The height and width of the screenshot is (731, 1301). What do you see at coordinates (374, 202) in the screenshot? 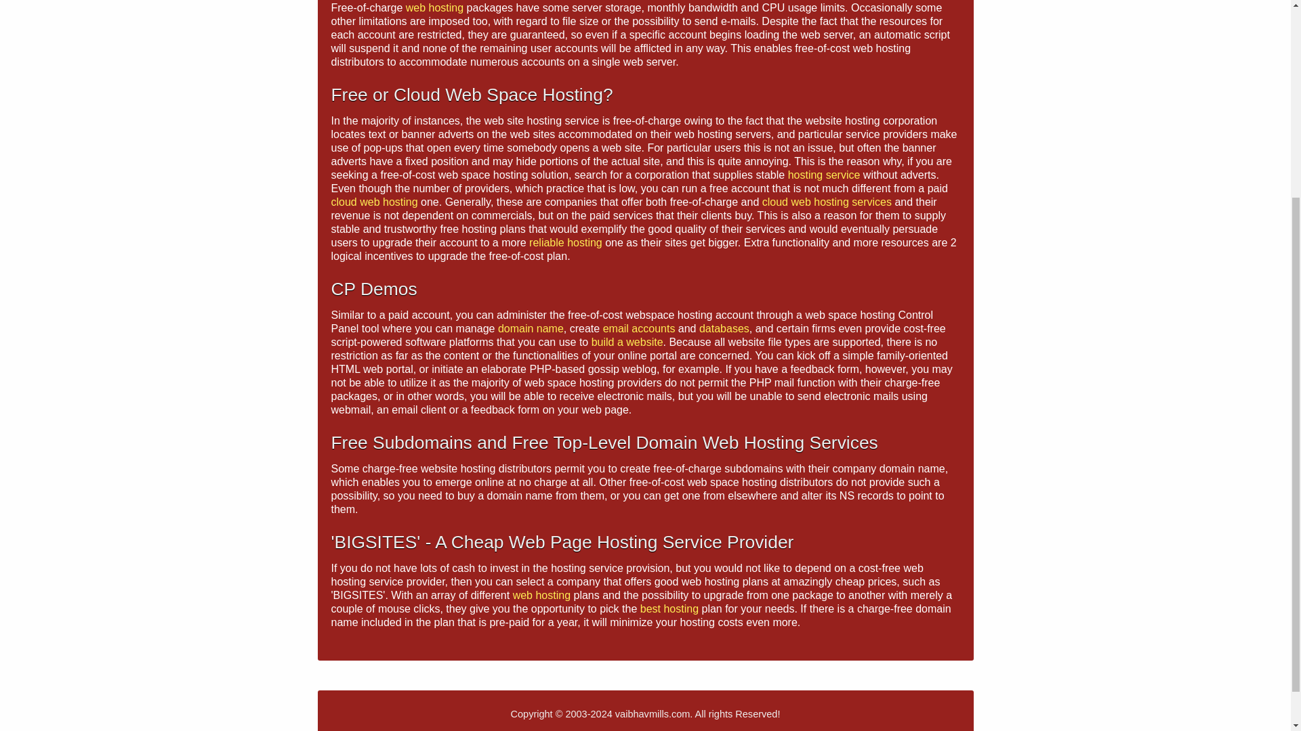
I see `cloud web hosting` at bounding box center [374, 202].